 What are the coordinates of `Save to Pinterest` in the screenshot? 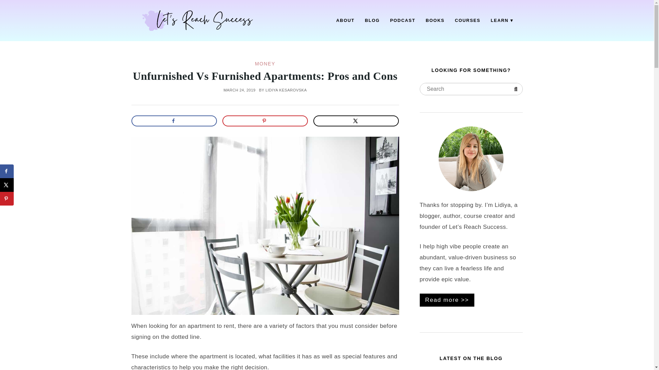 It's located at (265, 121).